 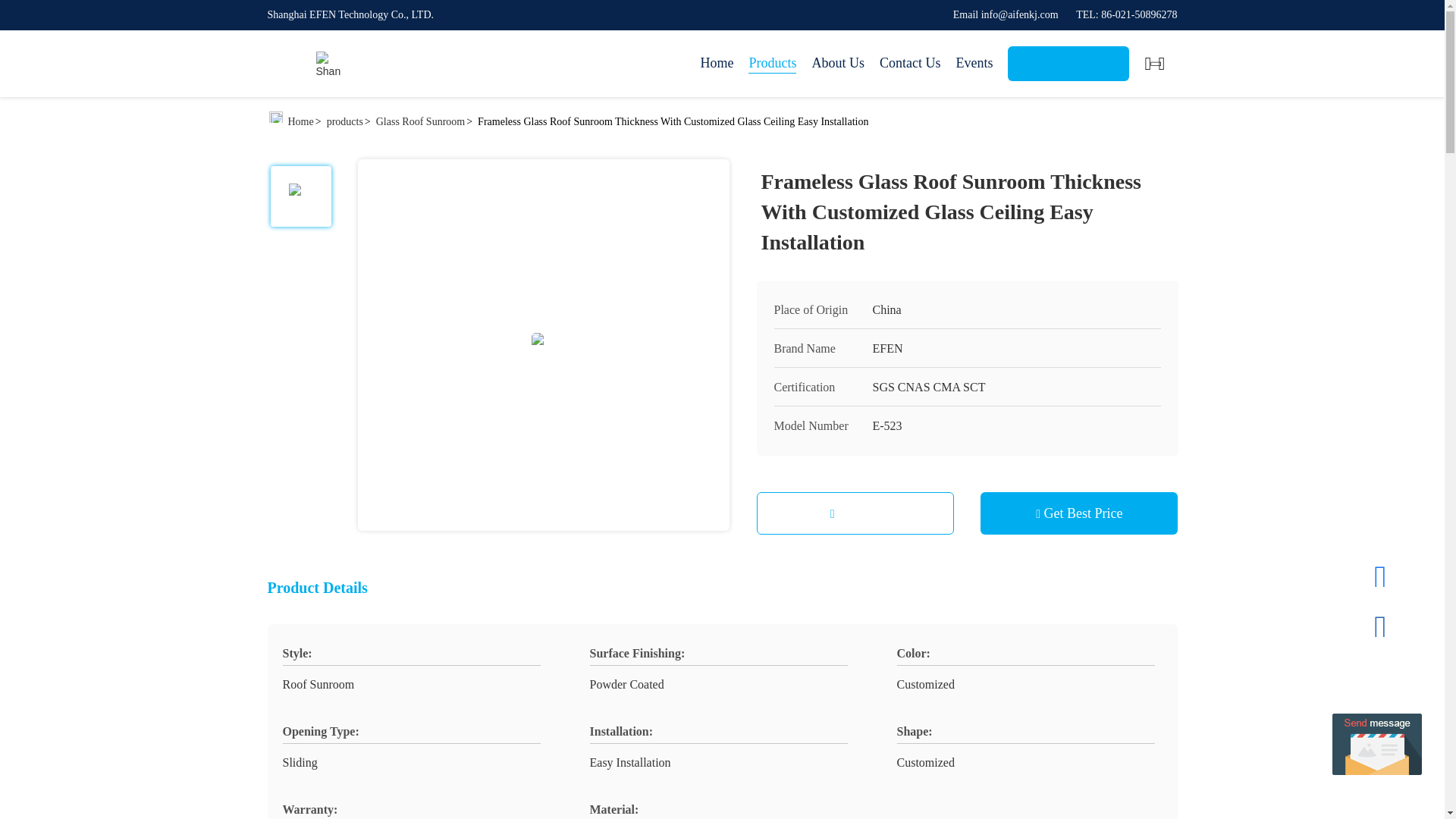 What do you see at coordinates (717, 64) in the screenshot?
I see `Home` at bounding box center [717, 64].